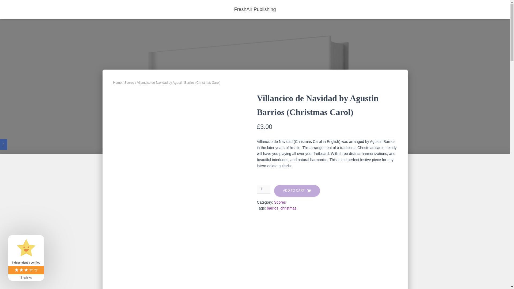 This screenshot has height=289, width=514. What do you see at coordinates (280, 202) in the screenshot?
I see `Scores` at bounding box center [280, 202].